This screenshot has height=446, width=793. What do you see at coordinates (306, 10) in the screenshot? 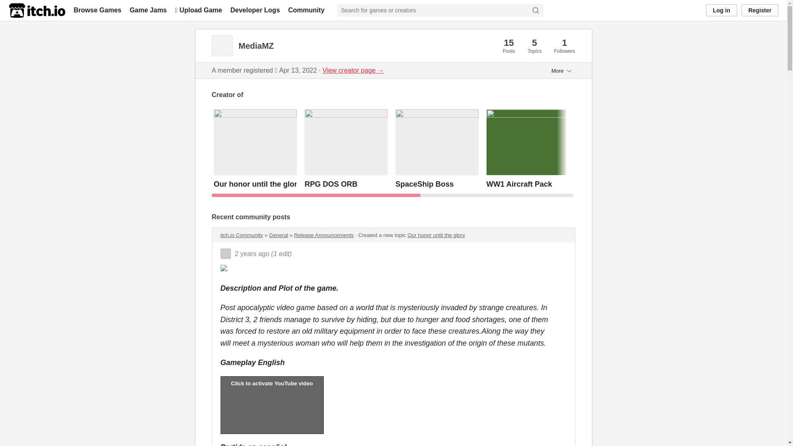
I see `Community` at bounding box center [306, 10].